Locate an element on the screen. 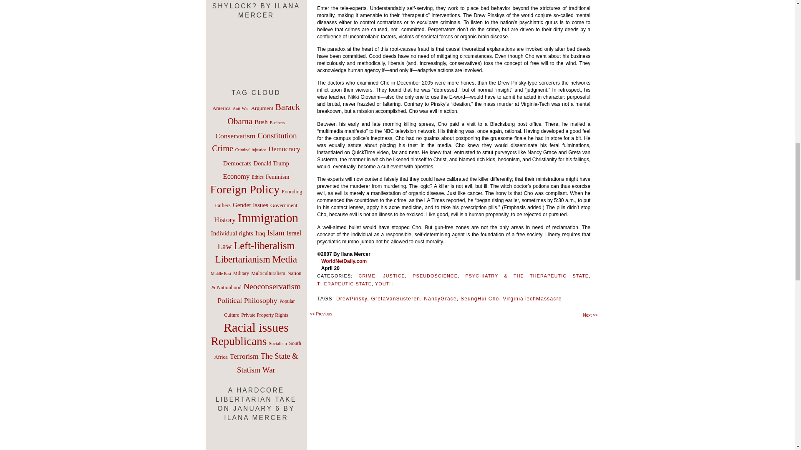  DrewPinsky is located at coordinates (351, 298).